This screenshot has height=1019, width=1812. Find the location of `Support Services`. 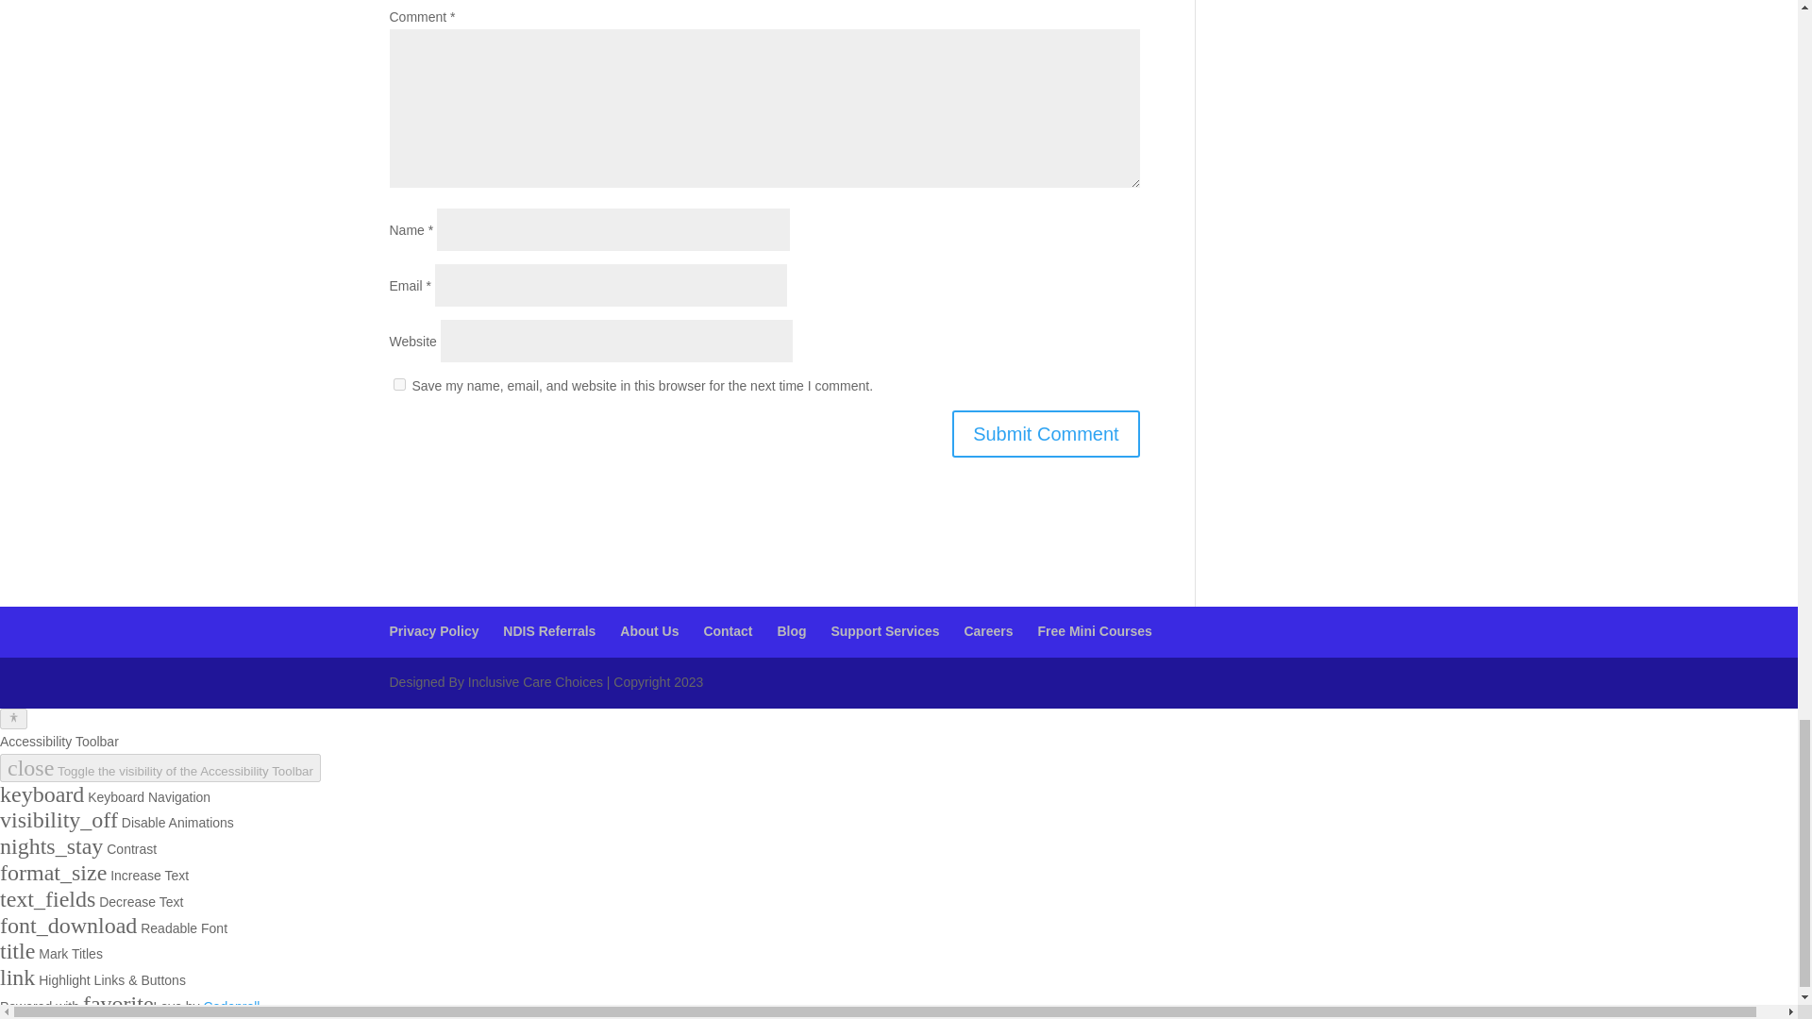

Support Services is located at coordinates (883, 630).